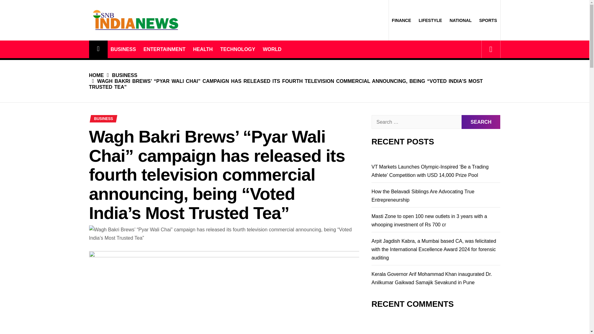 The width and height of the screenshot is (594, 334). Describe the element at coordinates (123, 49) in the screenshot. I see `BUSINESS` at that location.